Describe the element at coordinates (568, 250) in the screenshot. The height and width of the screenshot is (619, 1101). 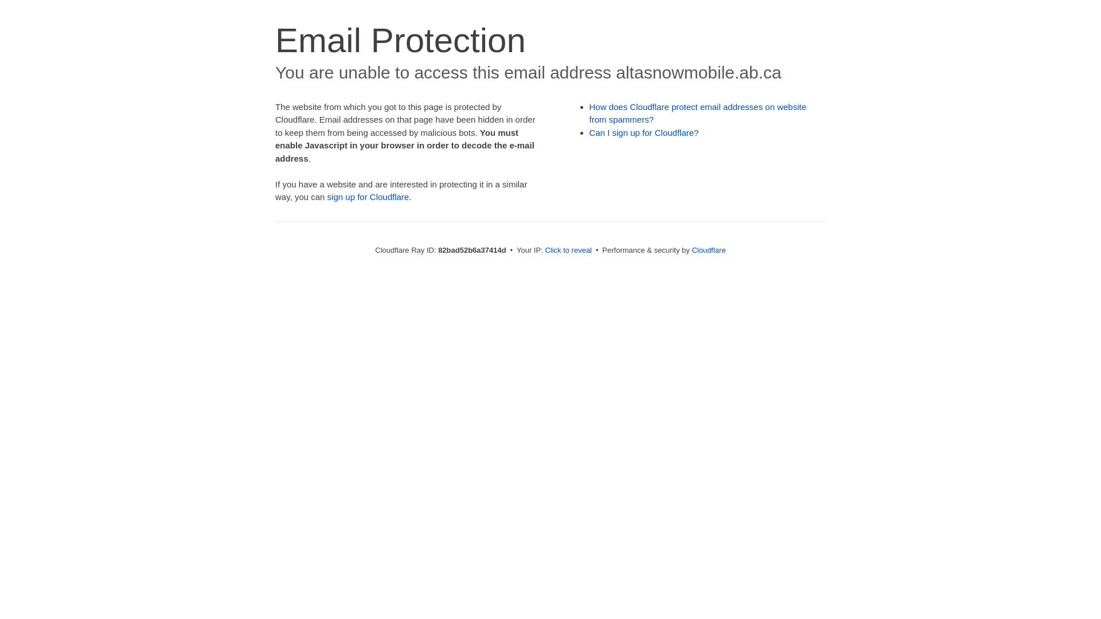
I see `Click to reveal` at that location.